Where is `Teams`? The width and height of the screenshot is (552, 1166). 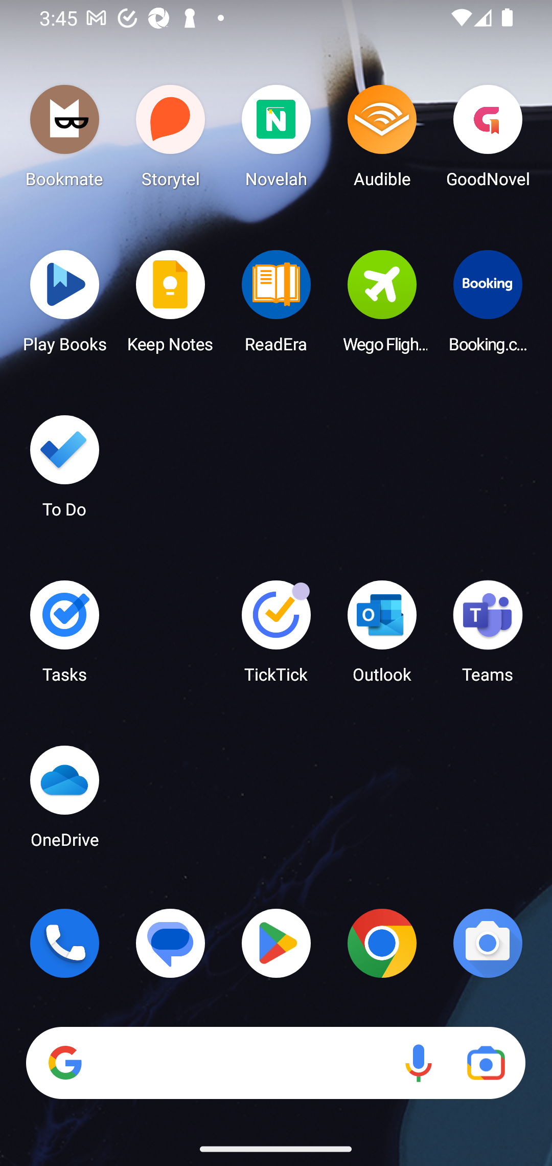 Teams is located at coordinates (488, 636).